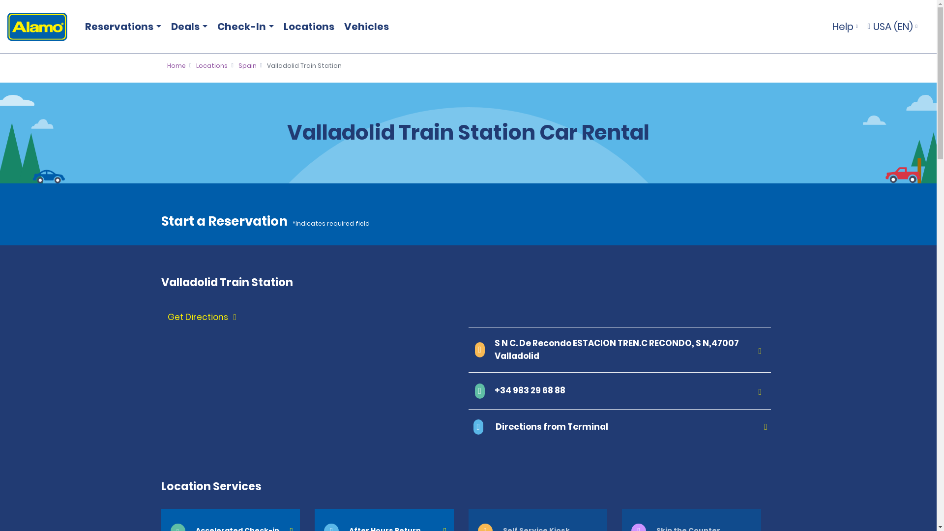 The width and height of the screenshot is (944, 531). Describe the element at coordinates (248, 65) in the screenshot. I see `Spain` at that location.